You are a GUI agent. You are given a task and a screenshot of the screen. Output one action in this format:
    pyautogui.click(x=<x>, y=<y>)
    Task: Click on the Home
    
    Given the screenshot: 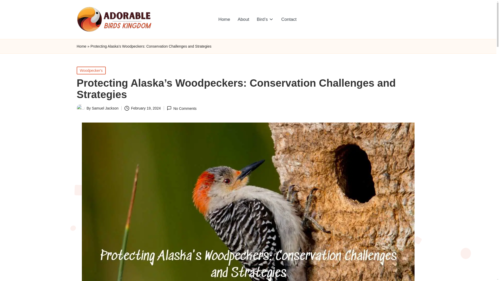 What is the action you would take?
    pyautogui.click(x=82, y=46)
    